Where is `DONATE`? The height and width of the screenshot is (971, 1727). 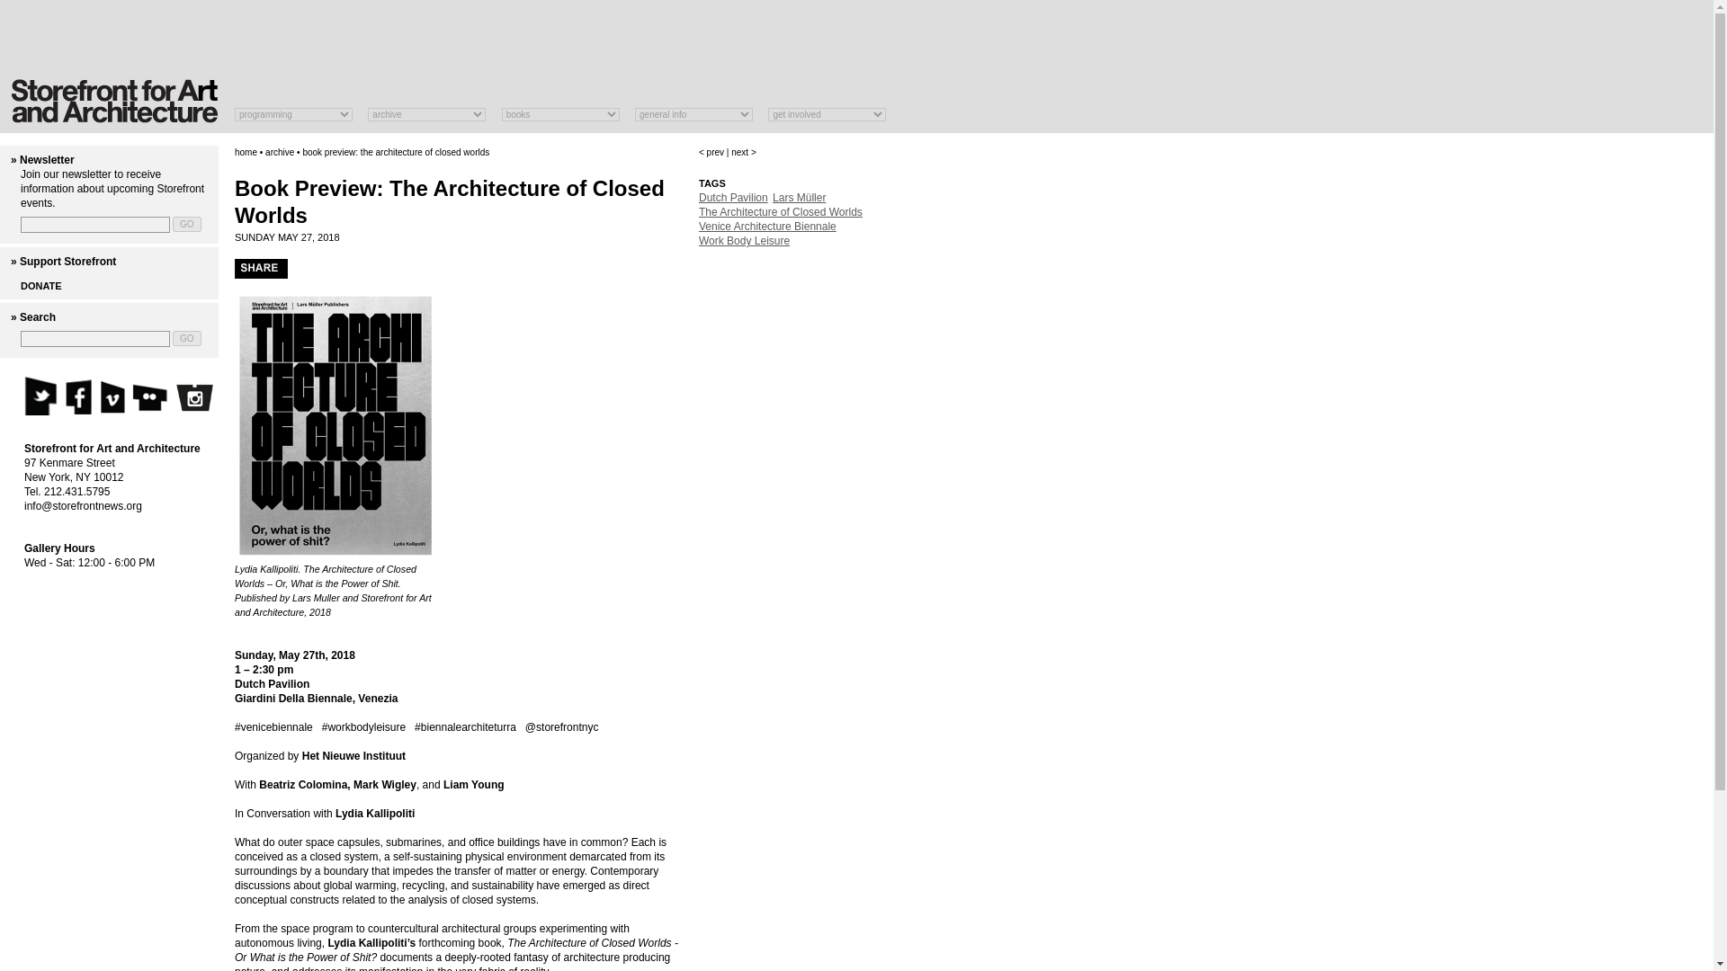
DONATE is located at coordinates (41, 286).